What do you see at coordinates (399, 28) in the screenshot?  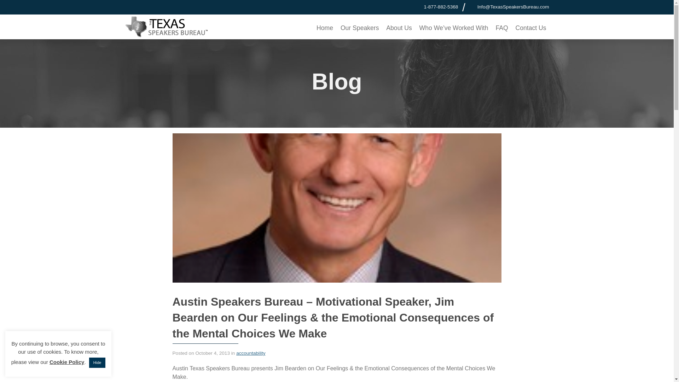 I see `About Us` at bounding box center [399, 28].